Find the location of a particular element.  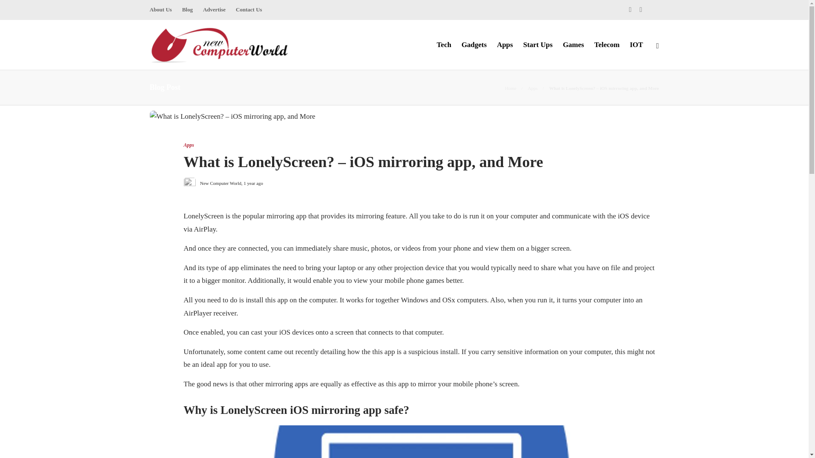

About Us is located at coordinates (160, 10).